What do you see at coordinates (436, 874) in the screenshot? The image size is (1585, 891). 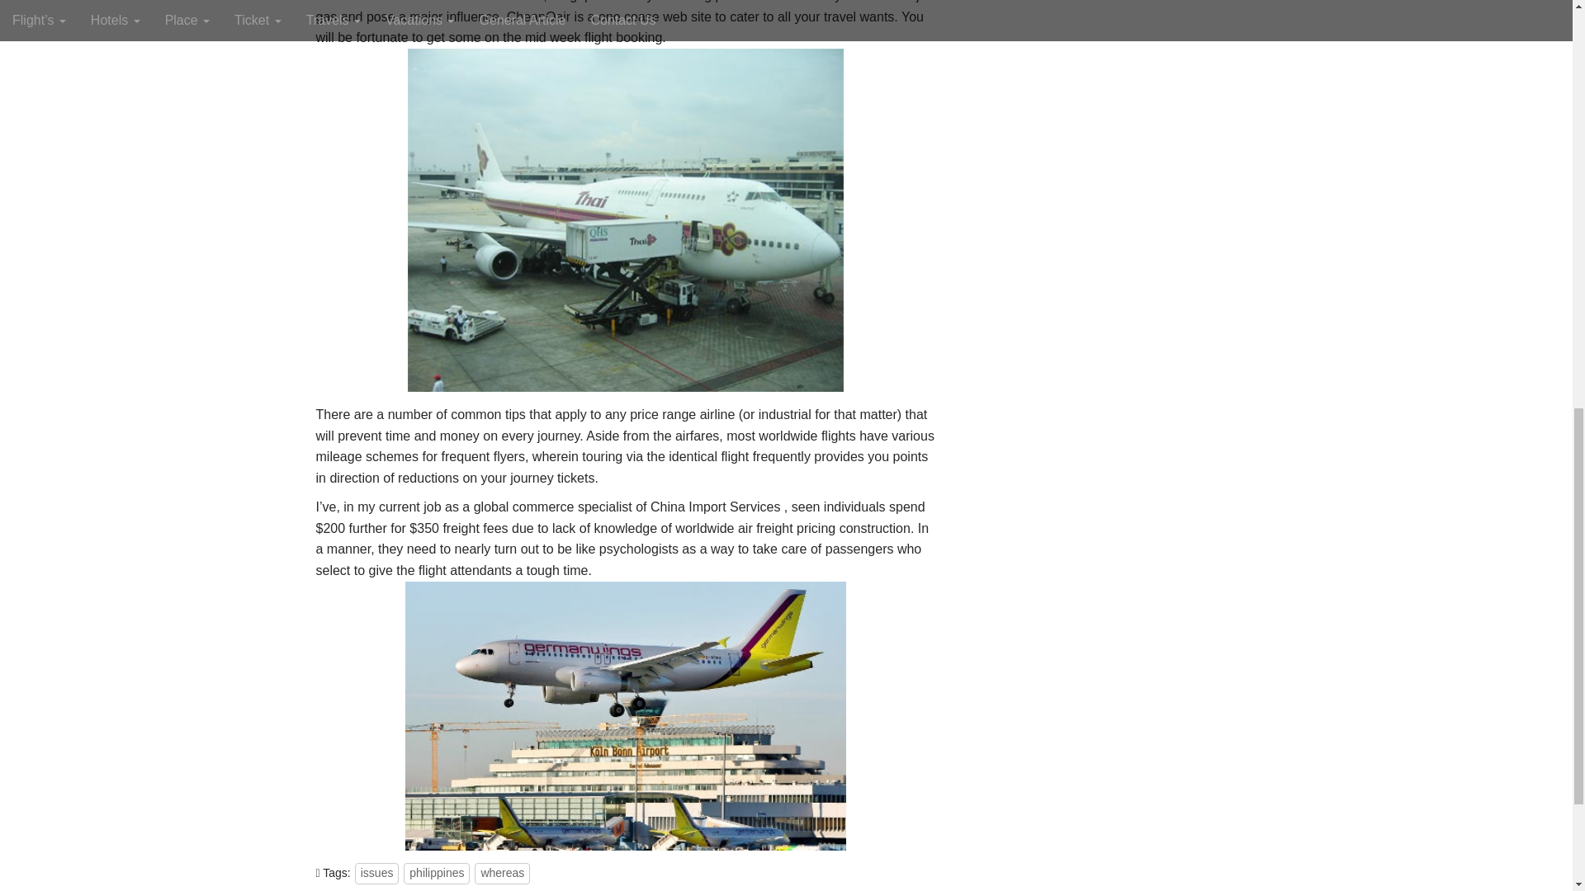 I see `philippines` at bounding box center [436, 874].